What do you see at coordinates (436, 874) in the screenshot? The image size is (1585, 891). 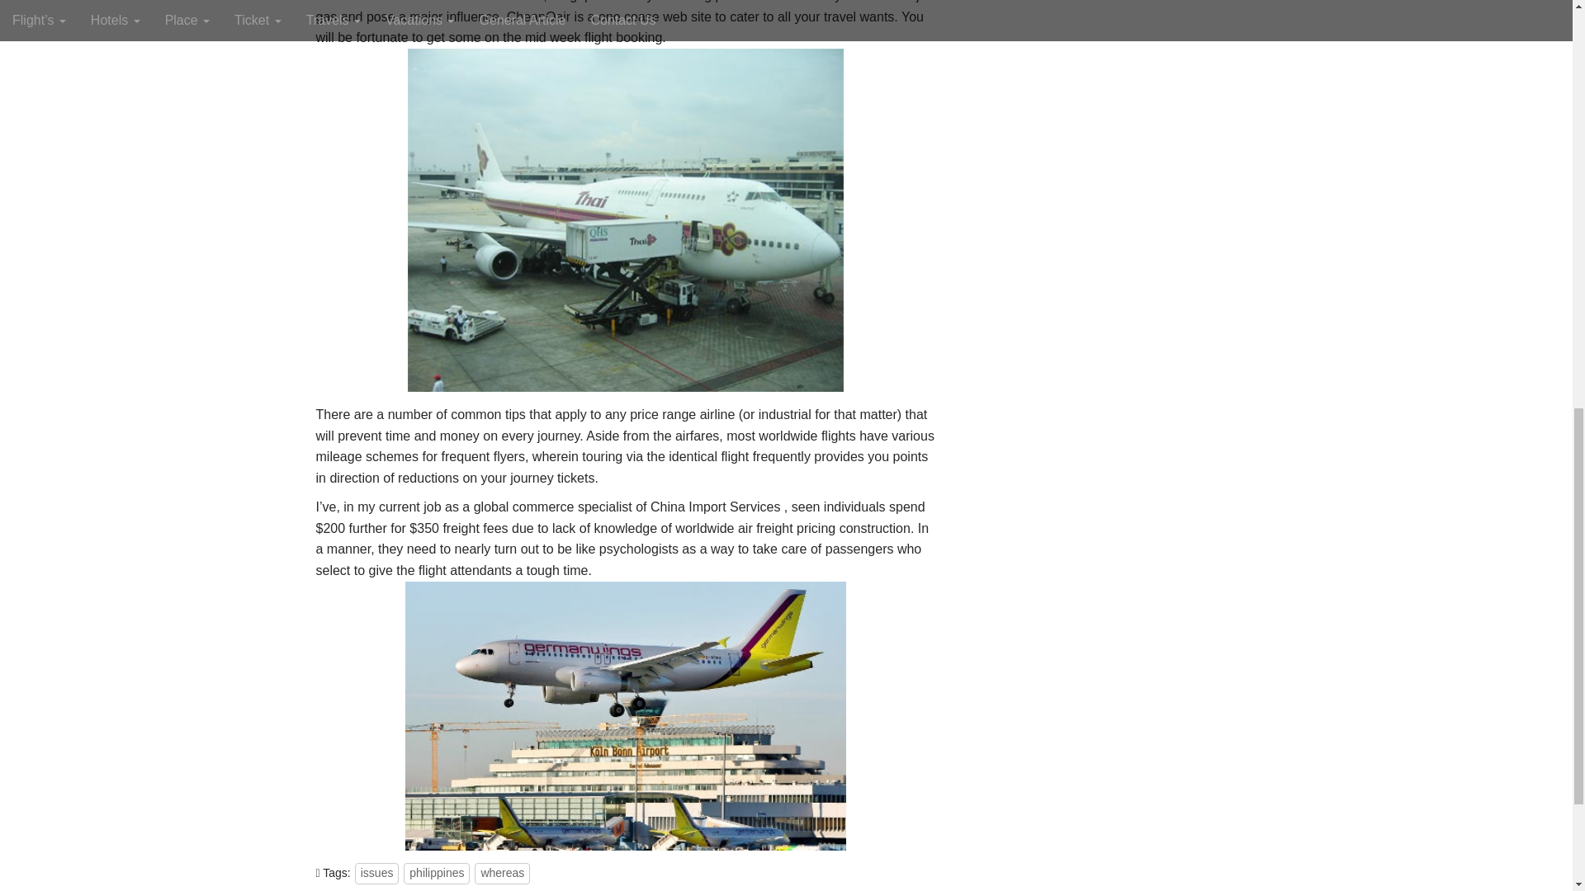 I see `philippines` at bounding box center [436, 874].